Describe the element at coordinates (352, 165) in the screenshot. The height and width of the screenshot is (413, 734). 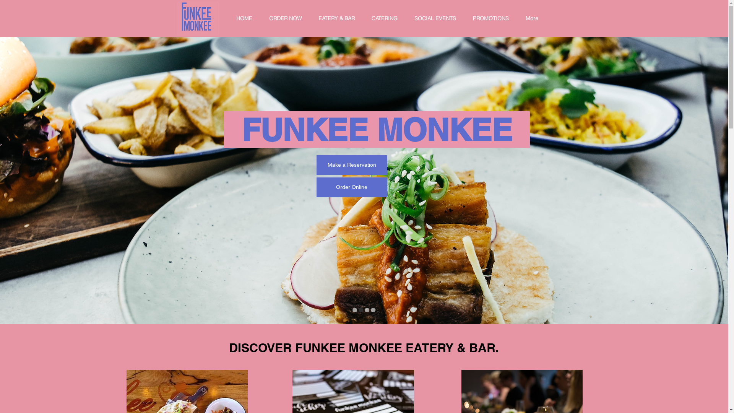
I see `Make a Reservation` at that location.